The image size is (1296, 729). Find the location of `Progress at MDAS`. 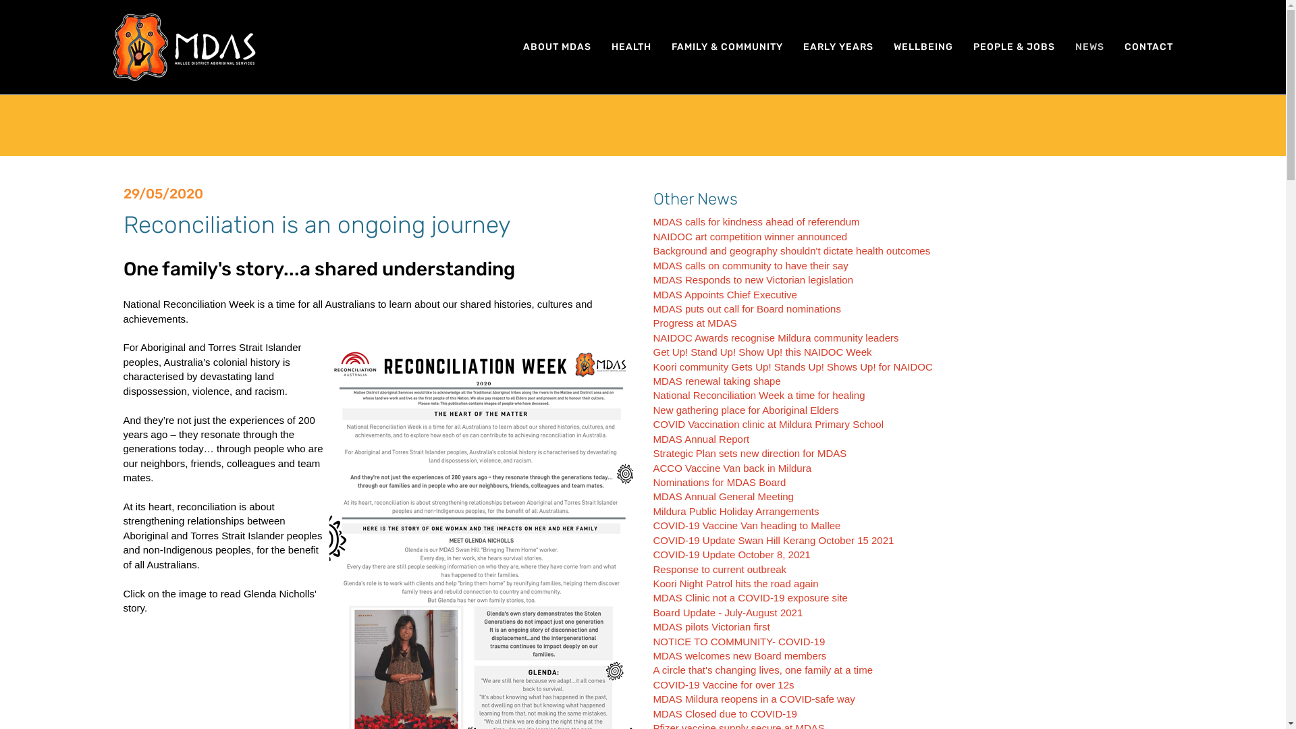

Progress at MDAS is located at coordinates (695, 323).